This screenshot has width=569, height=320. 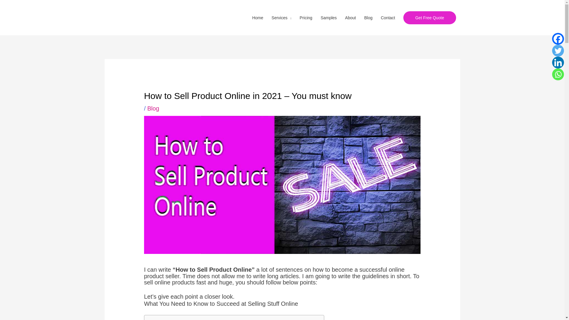 I want to click on Blog, so click(x=368, y=18).